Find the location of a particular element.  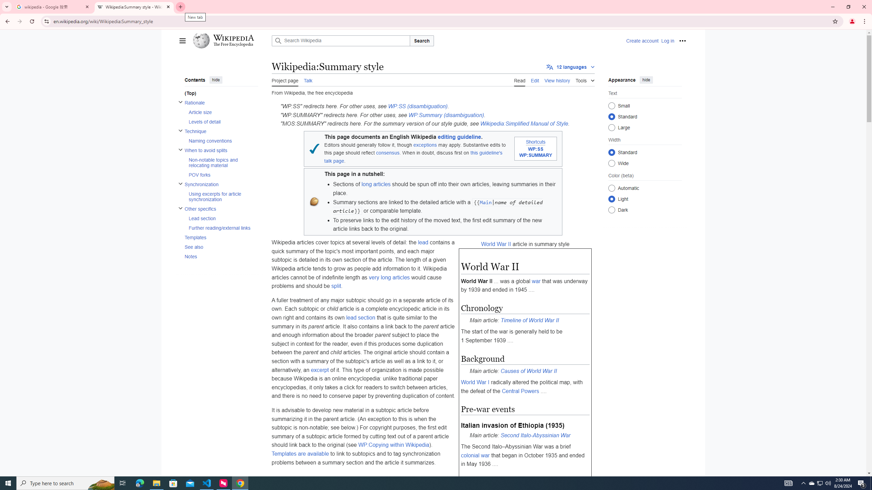

this guideline's talk page is located at coordinates (414, 157).